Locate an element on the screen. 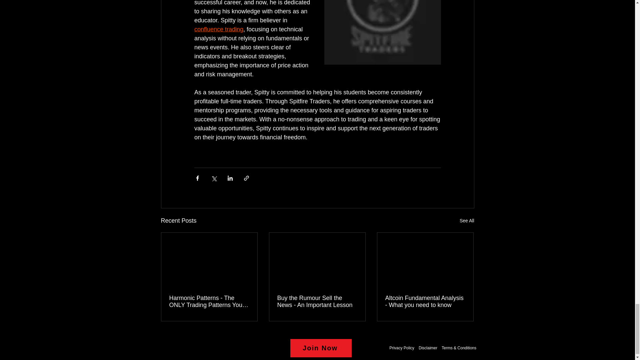 The height and width of the screenshot is (360, 640). Harmonic Patterns - The ONLY Trading Patterns You Need is located at coordinates (209, 301).